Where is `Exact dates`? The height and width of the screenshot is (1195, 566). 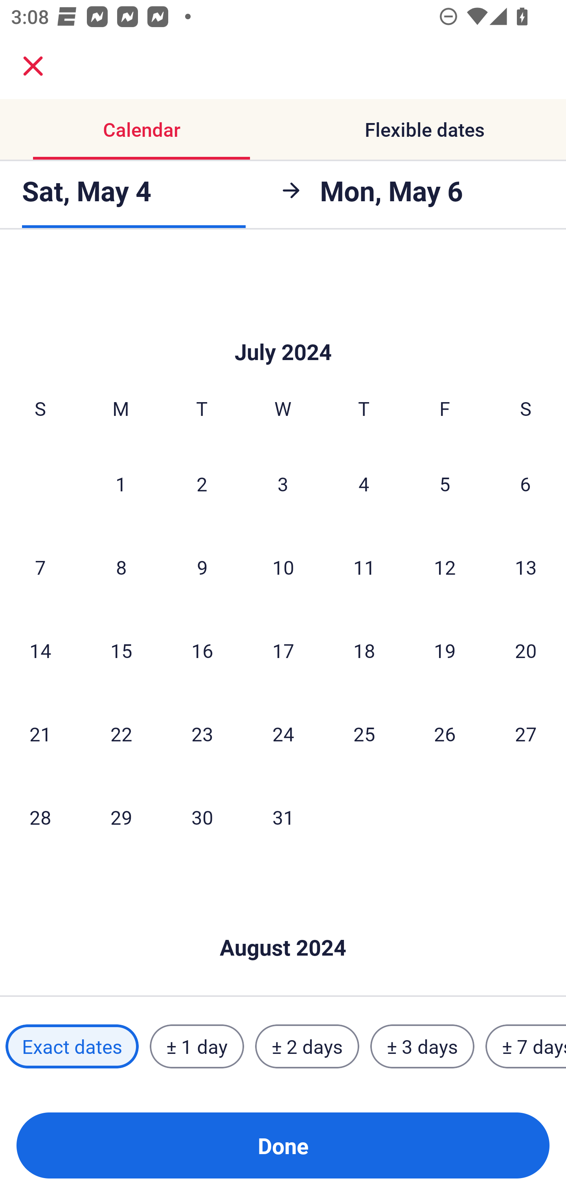 Exact dates is located at coordinates (72, 1046).